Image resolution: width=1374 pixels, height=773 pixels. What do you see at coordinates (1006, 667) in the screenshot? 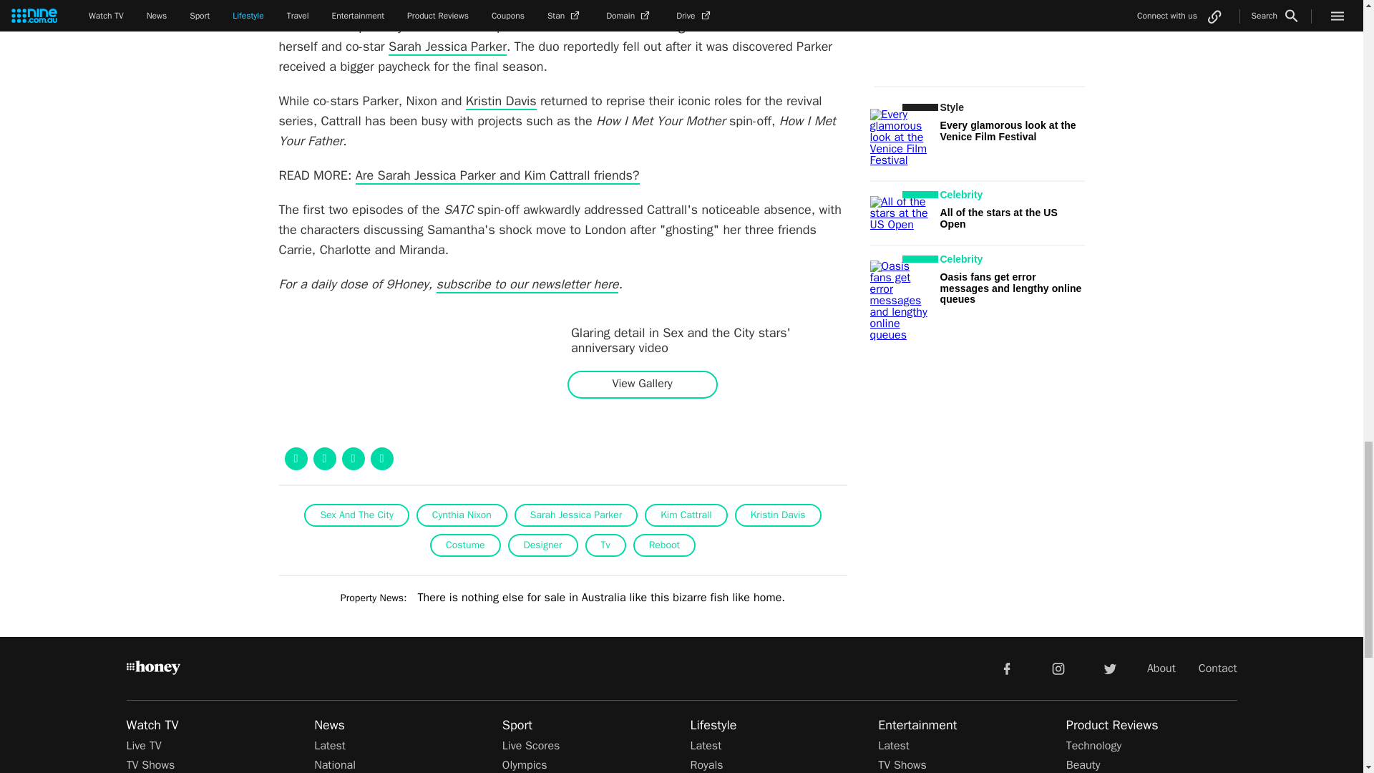
I see `facebook` at bounding box center [1006, 667].